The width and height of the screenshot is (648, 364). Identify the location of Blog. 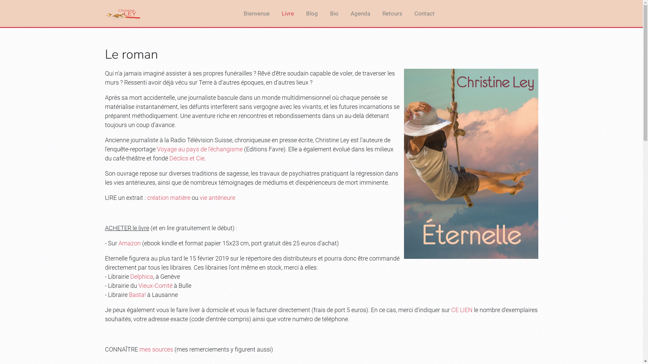
(312, 13).